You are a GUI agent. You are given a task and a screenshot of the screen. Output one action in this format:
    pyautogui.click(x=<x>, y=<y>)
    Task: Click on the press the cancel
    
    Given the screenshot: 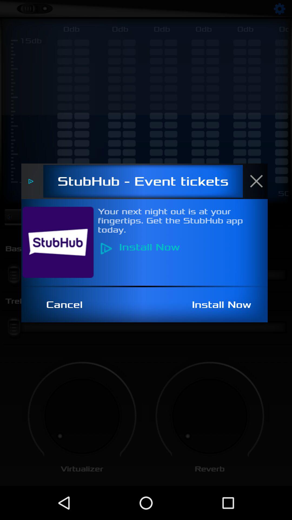 What is the action you would take?
    pyautogui.click(x=67, y=305)
    